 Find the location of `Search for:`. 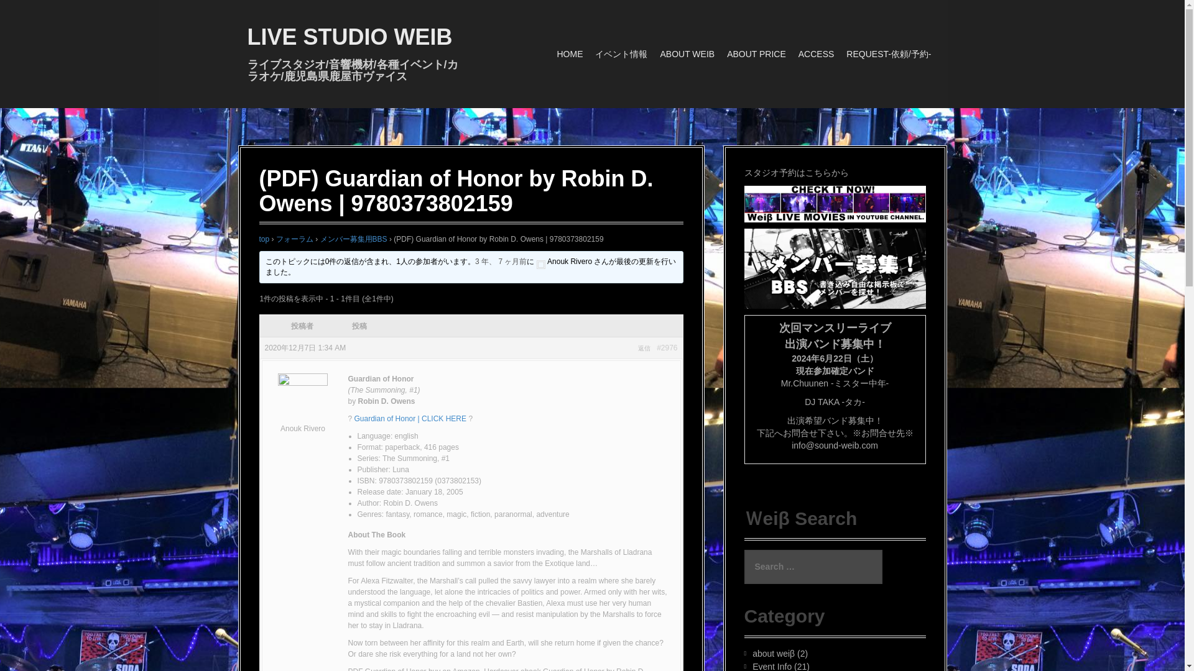

Search for: is located at coordinates (813, 567).